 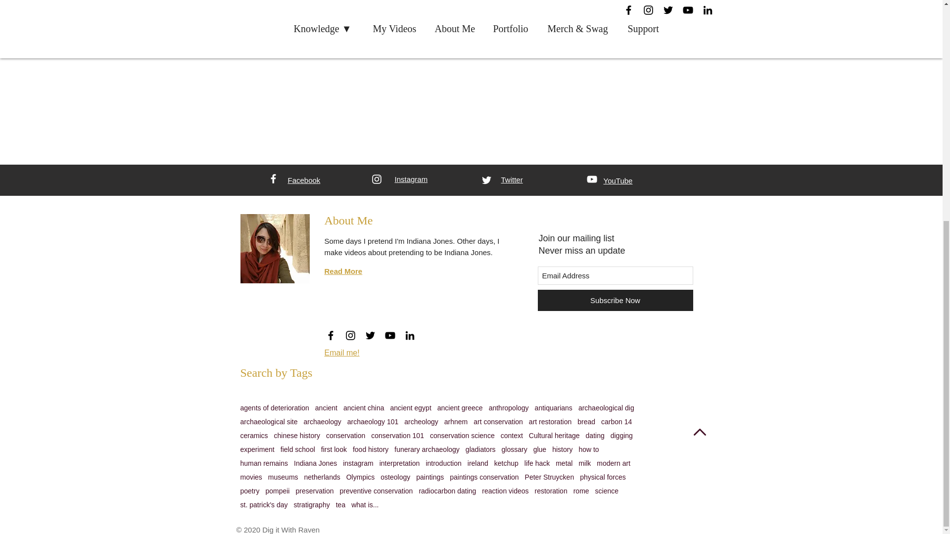 What do you see at coordinates (275, 407) in the screenshot?
I see `agents of deterioration` at bounding box center [275, 407].